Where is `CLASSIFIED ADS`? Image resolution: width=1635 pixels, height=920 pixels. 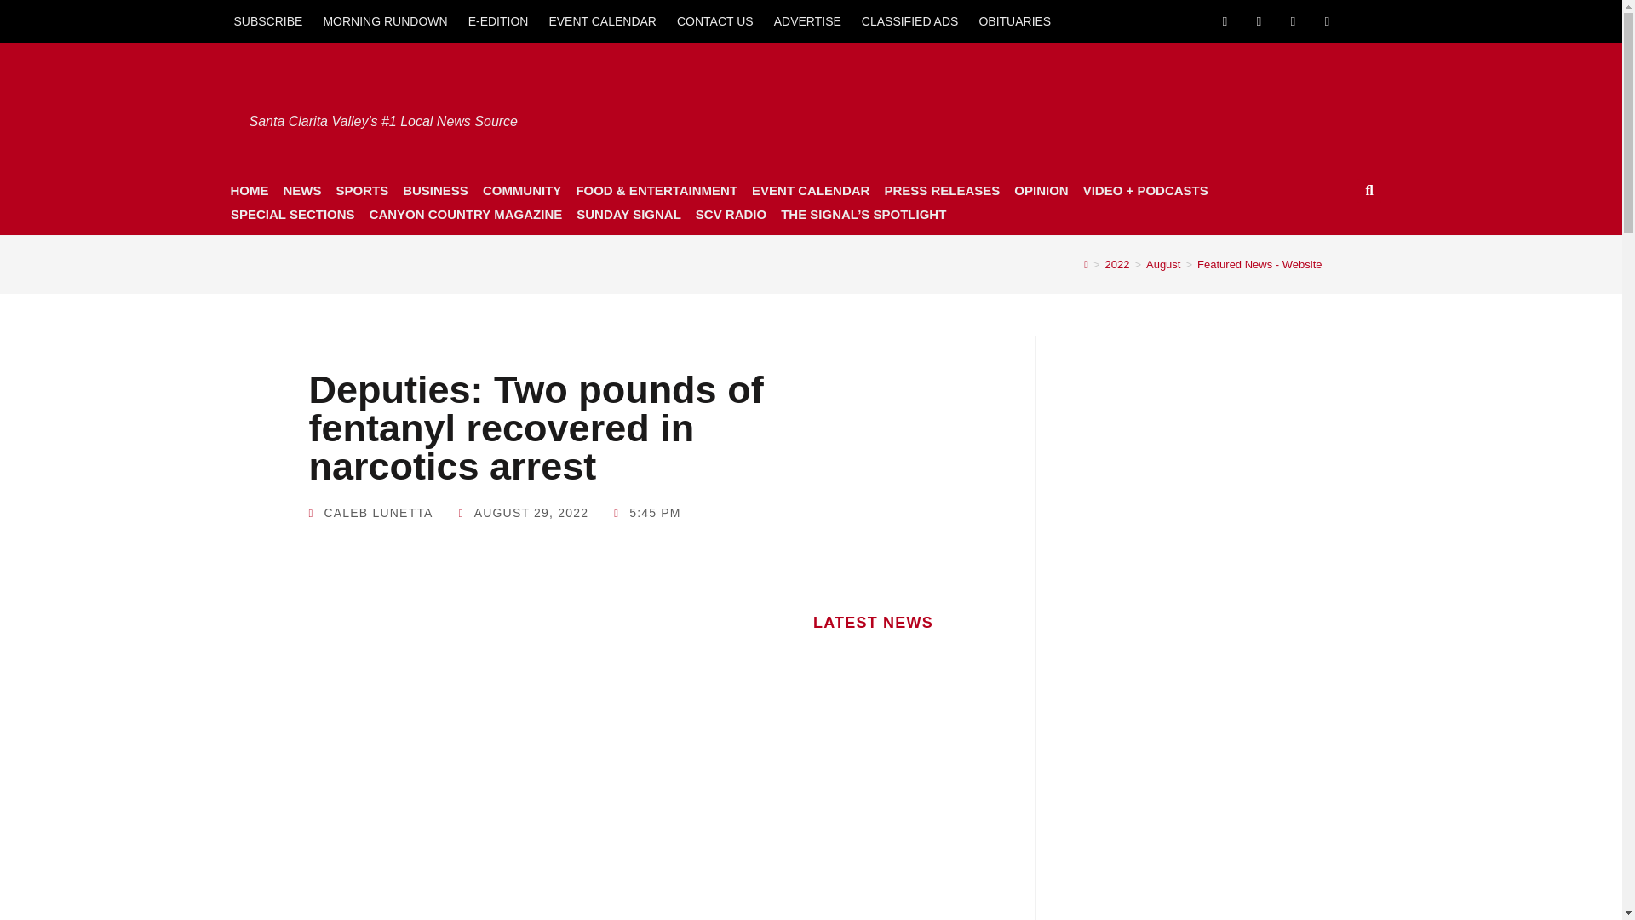 CLASSIFIED ADS is located at coordinates (910, 20).